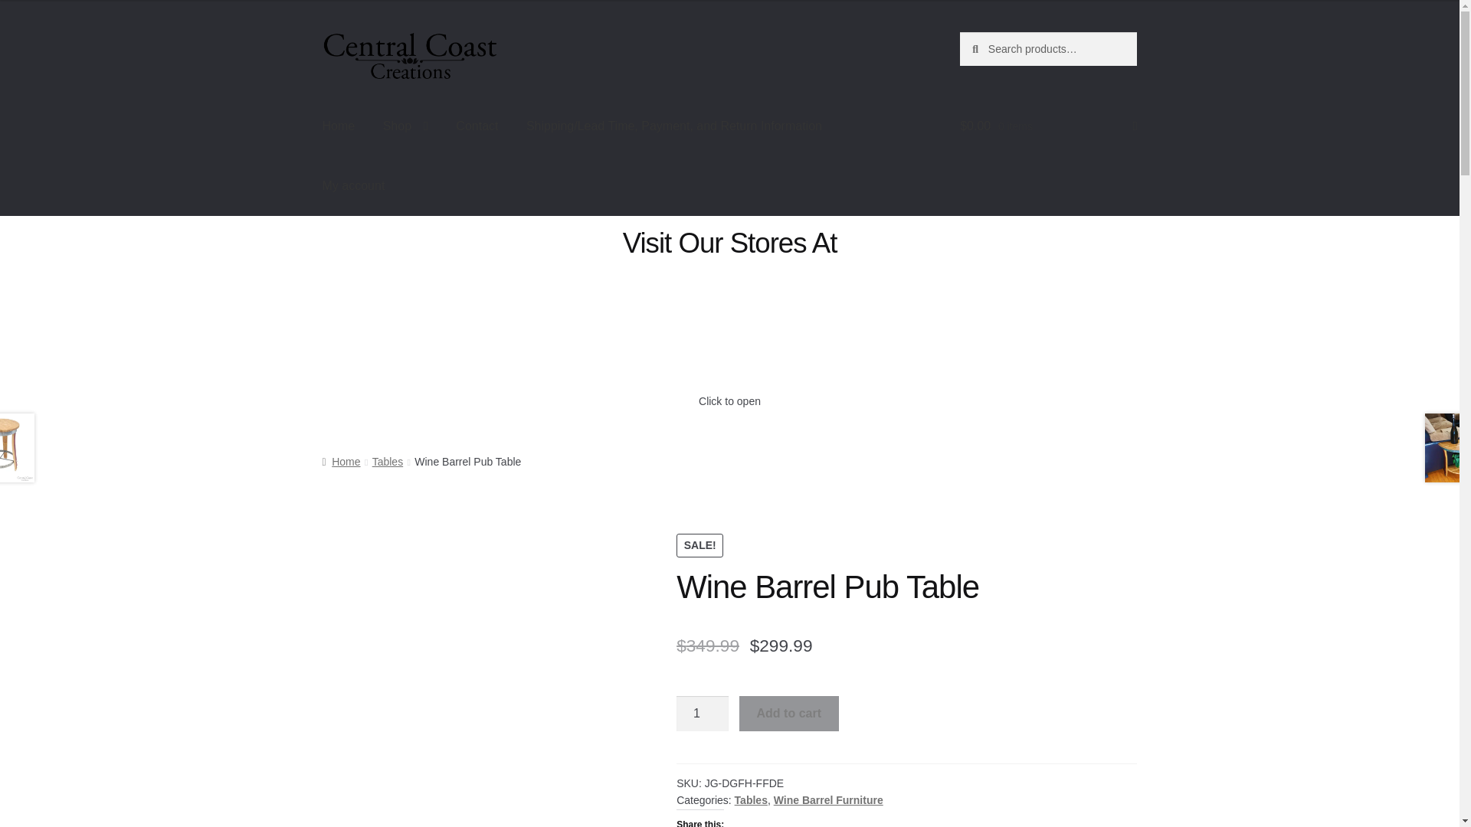 Image resolution: width=1471 pixels, height=827 pixels. I want to click on Wine Barrel Furniture, so click(828, 799).